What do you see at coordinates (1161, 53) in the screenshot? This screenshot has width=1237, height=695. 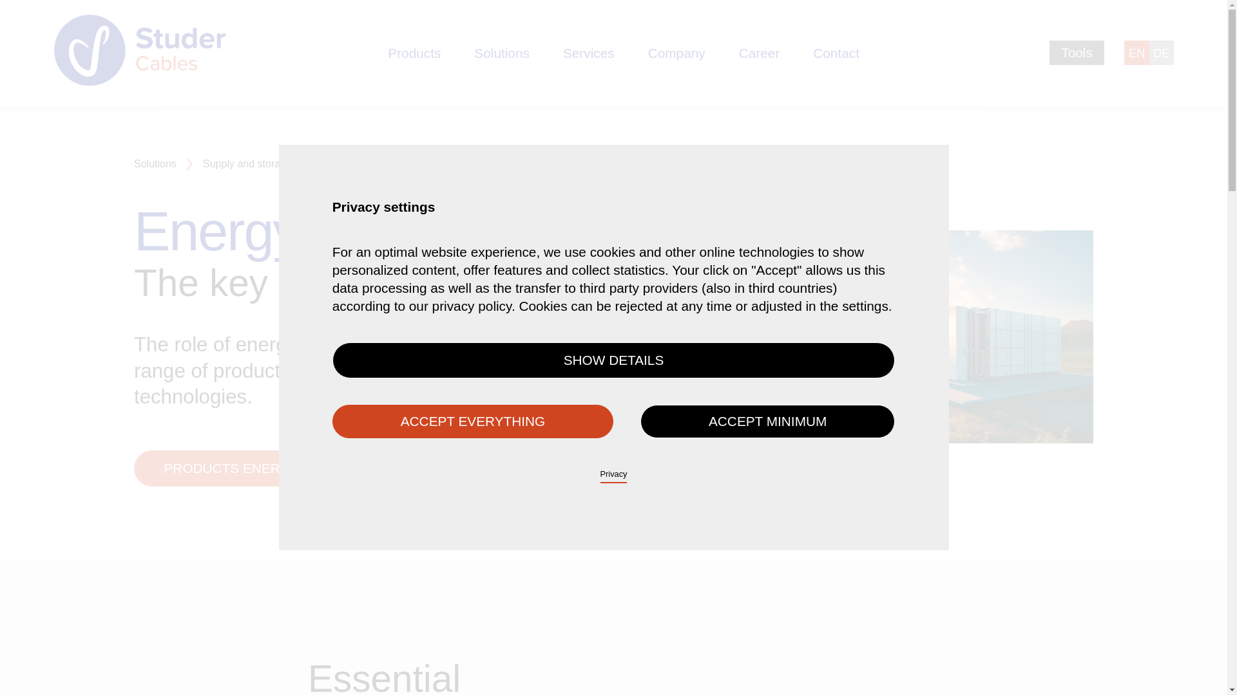 I see `DE` at bounding box center [1161, 53].